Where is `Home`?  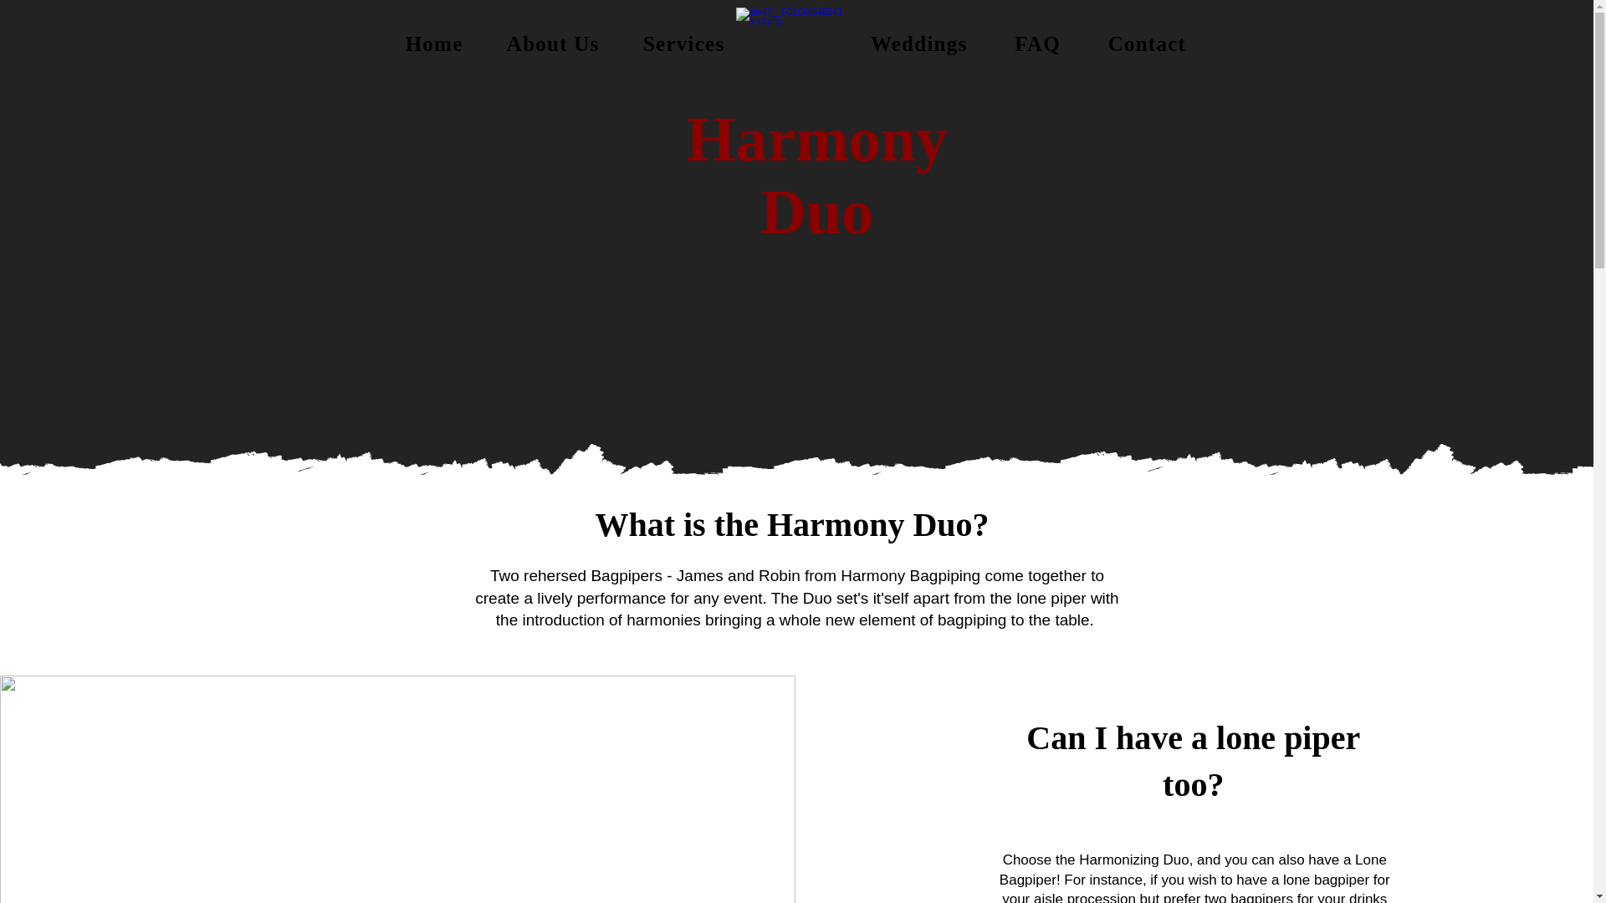
Home is located at coordinates (433, 43).